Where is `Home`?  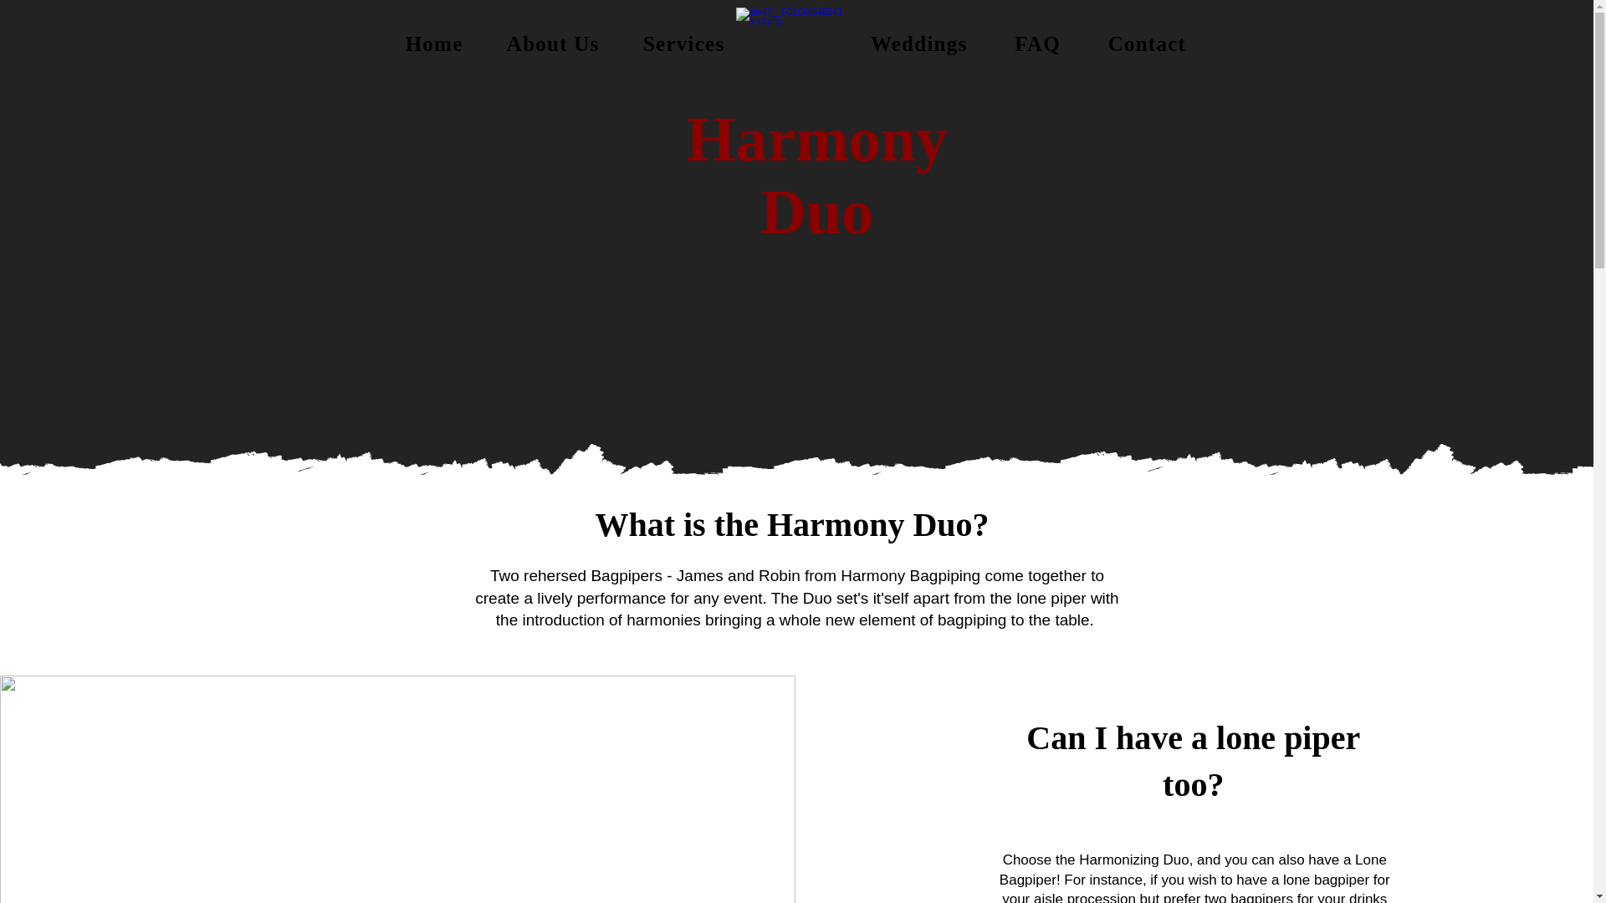
Home is located at coordinates (433, 43).